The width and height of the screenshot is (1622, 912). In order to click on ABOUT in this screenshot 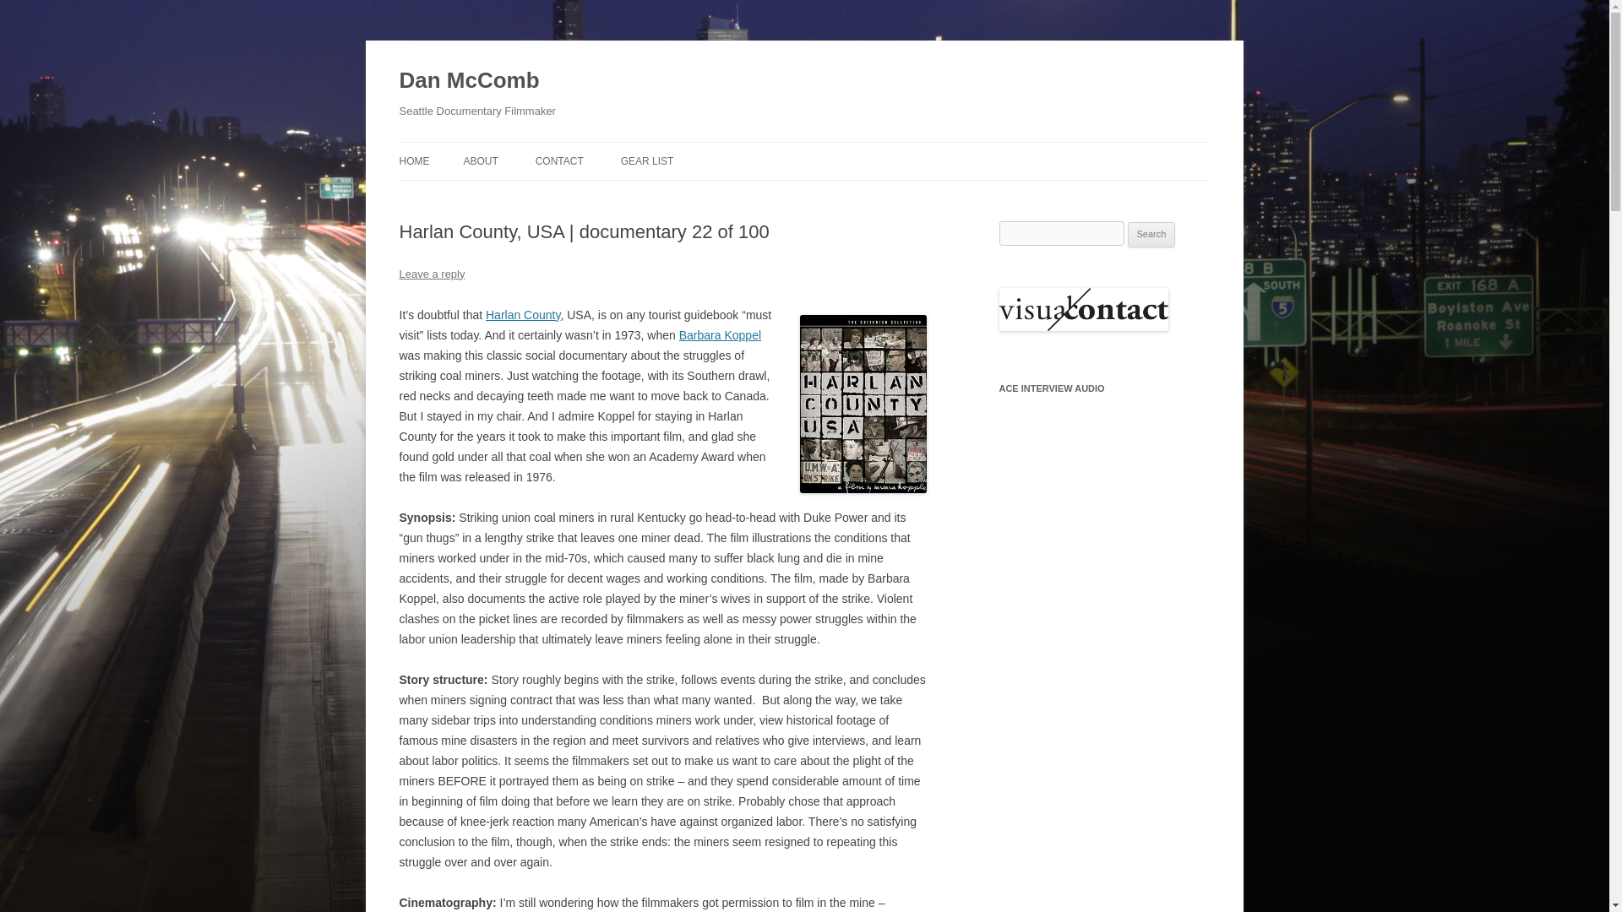, I will do `click(480, 160)`.